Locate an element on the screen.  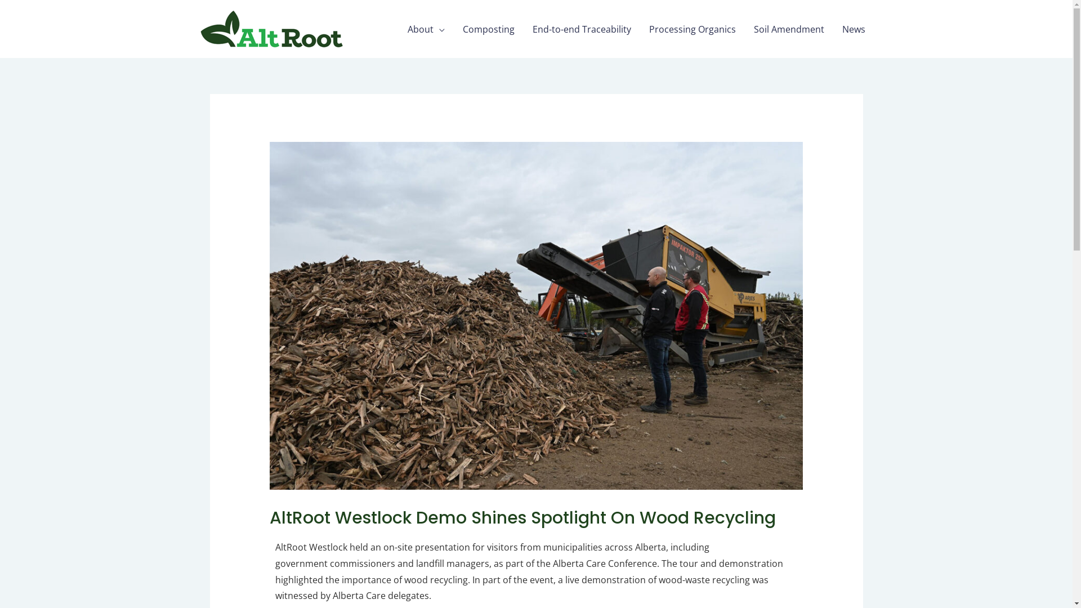
About is located at coordinates (426, 29).